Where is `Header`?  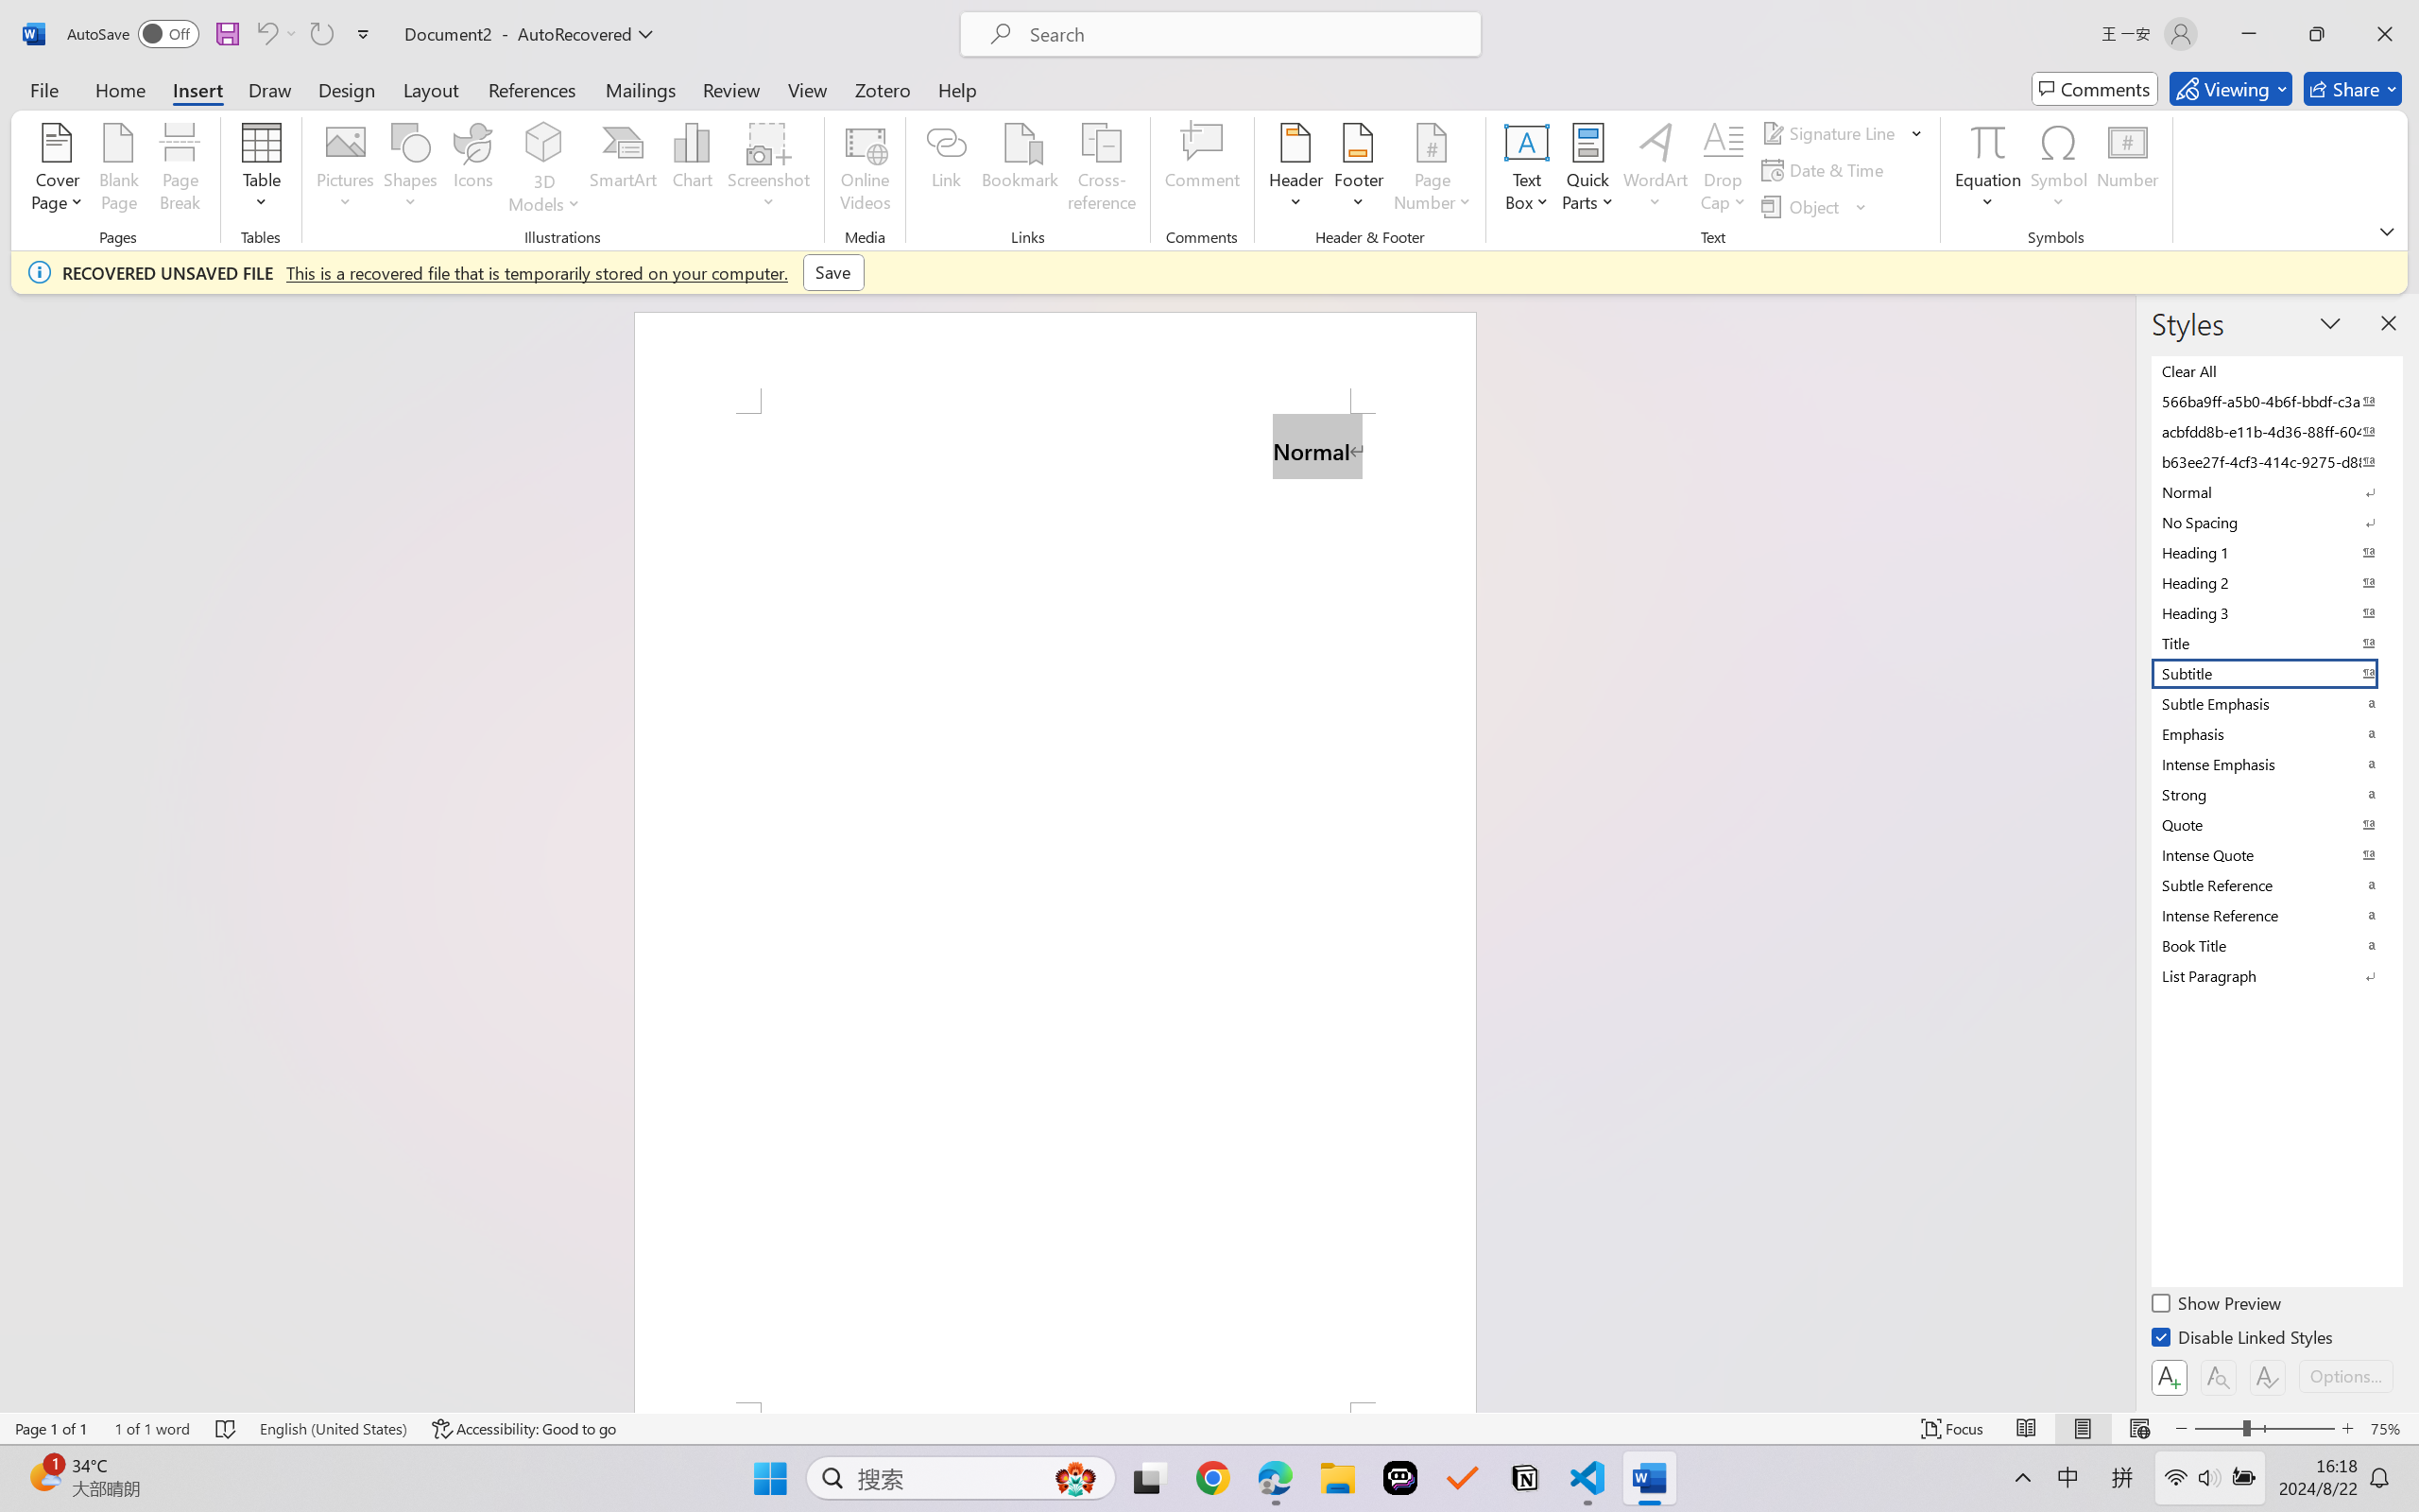 Header is located at coordinates (1295, 170).